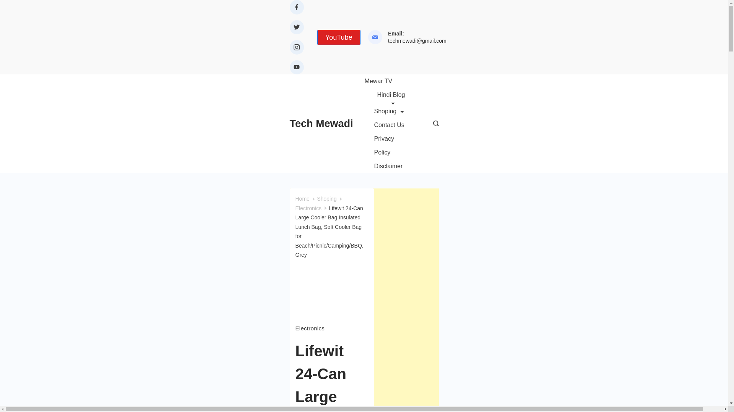 This screenshot has height=412, width=734. What do you see at coordinates (391, 145) in the screenshot?
I see `Privacy Policy` at bounding box center [391, 145].